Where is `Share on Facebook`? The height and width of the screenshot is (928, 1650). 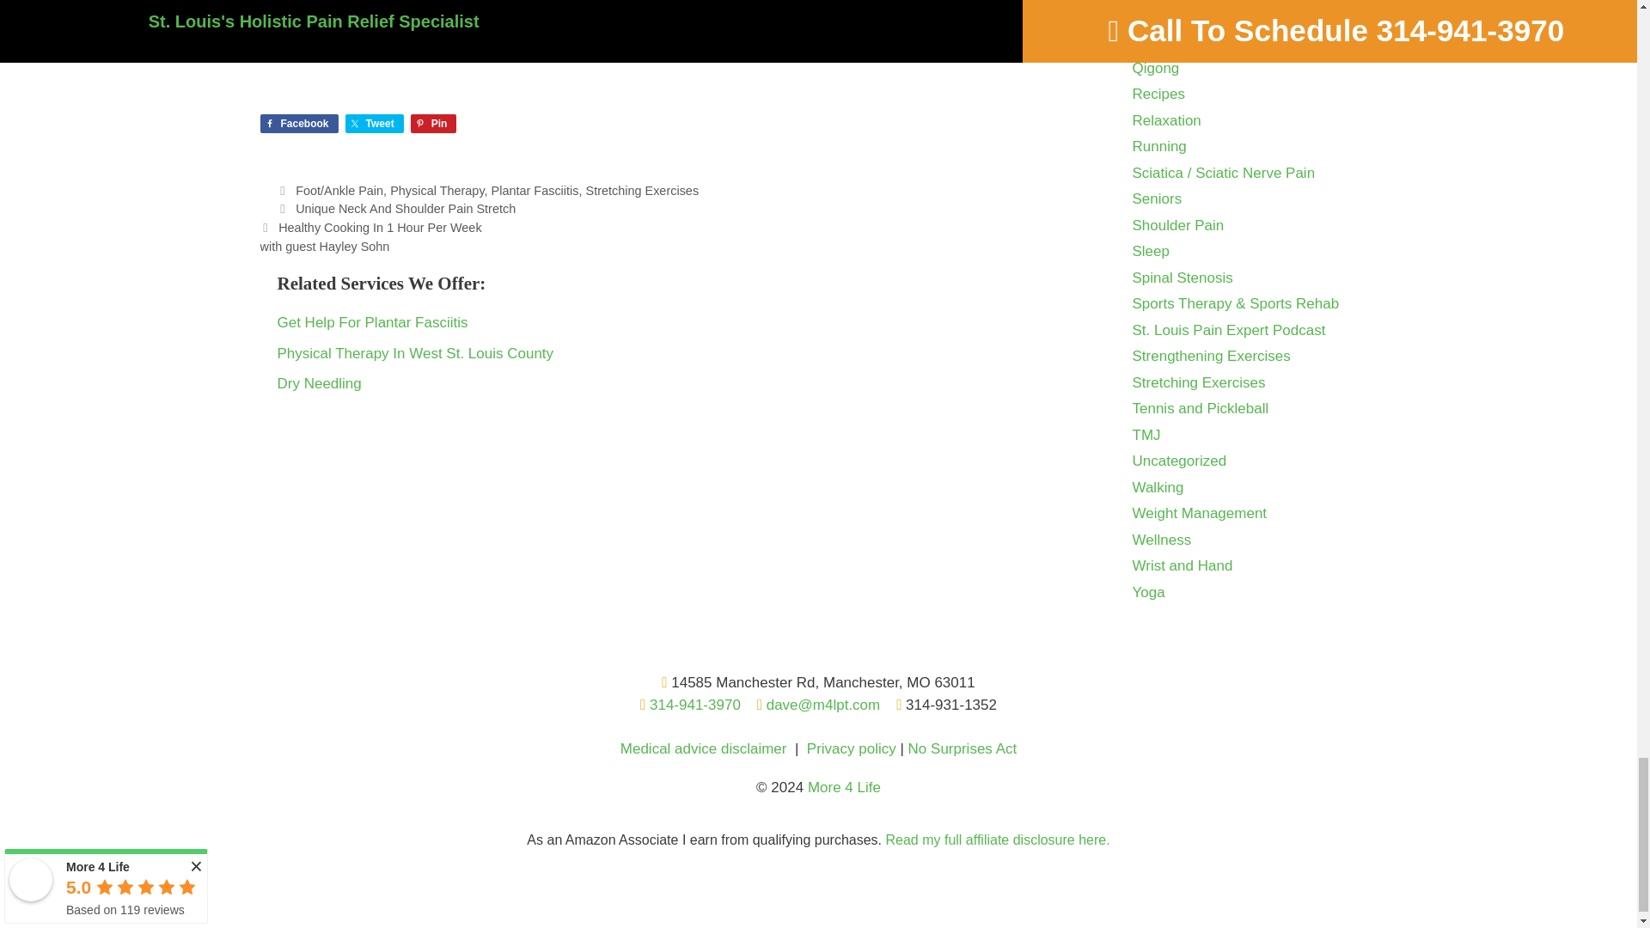 Share on Facebook is located at coordinates (298, 124).